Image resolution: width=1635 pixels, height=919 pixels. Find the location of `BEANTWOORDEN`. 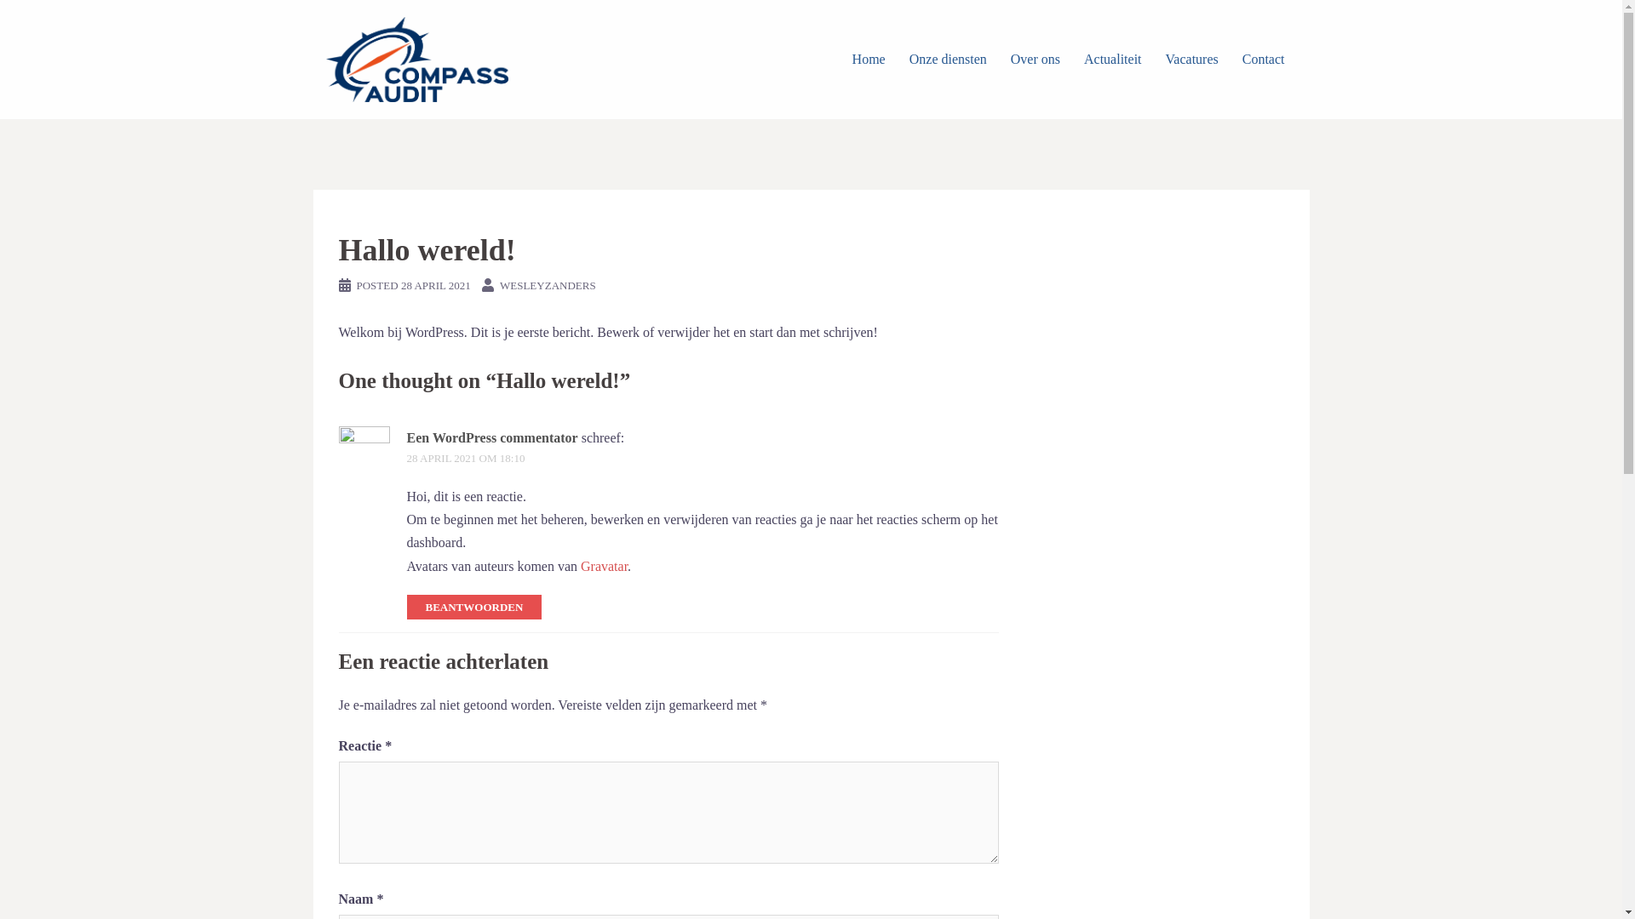

BEANTWOORDEN is located at coordinates (475, 608).